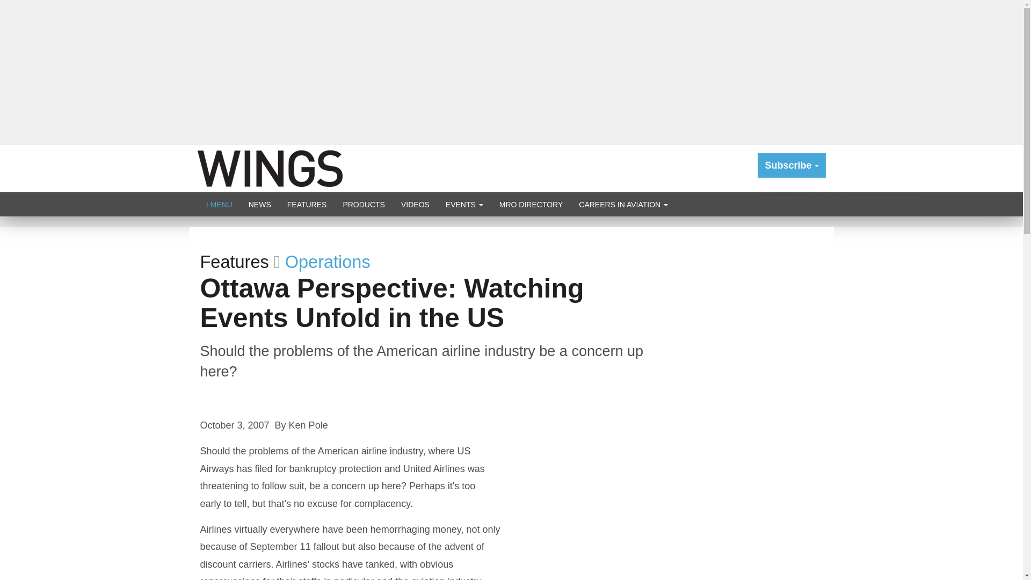 The width and height of the screenshot is (1031, 580). I want to click on FEATURES, so click(307, 204).